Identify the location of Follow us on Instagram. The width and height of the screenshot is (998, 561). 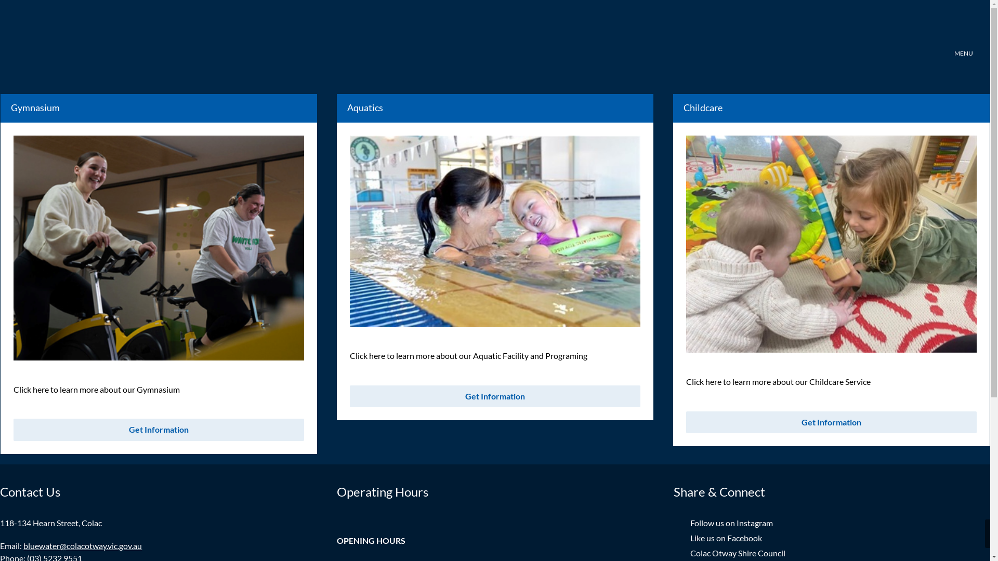
(840, 523).